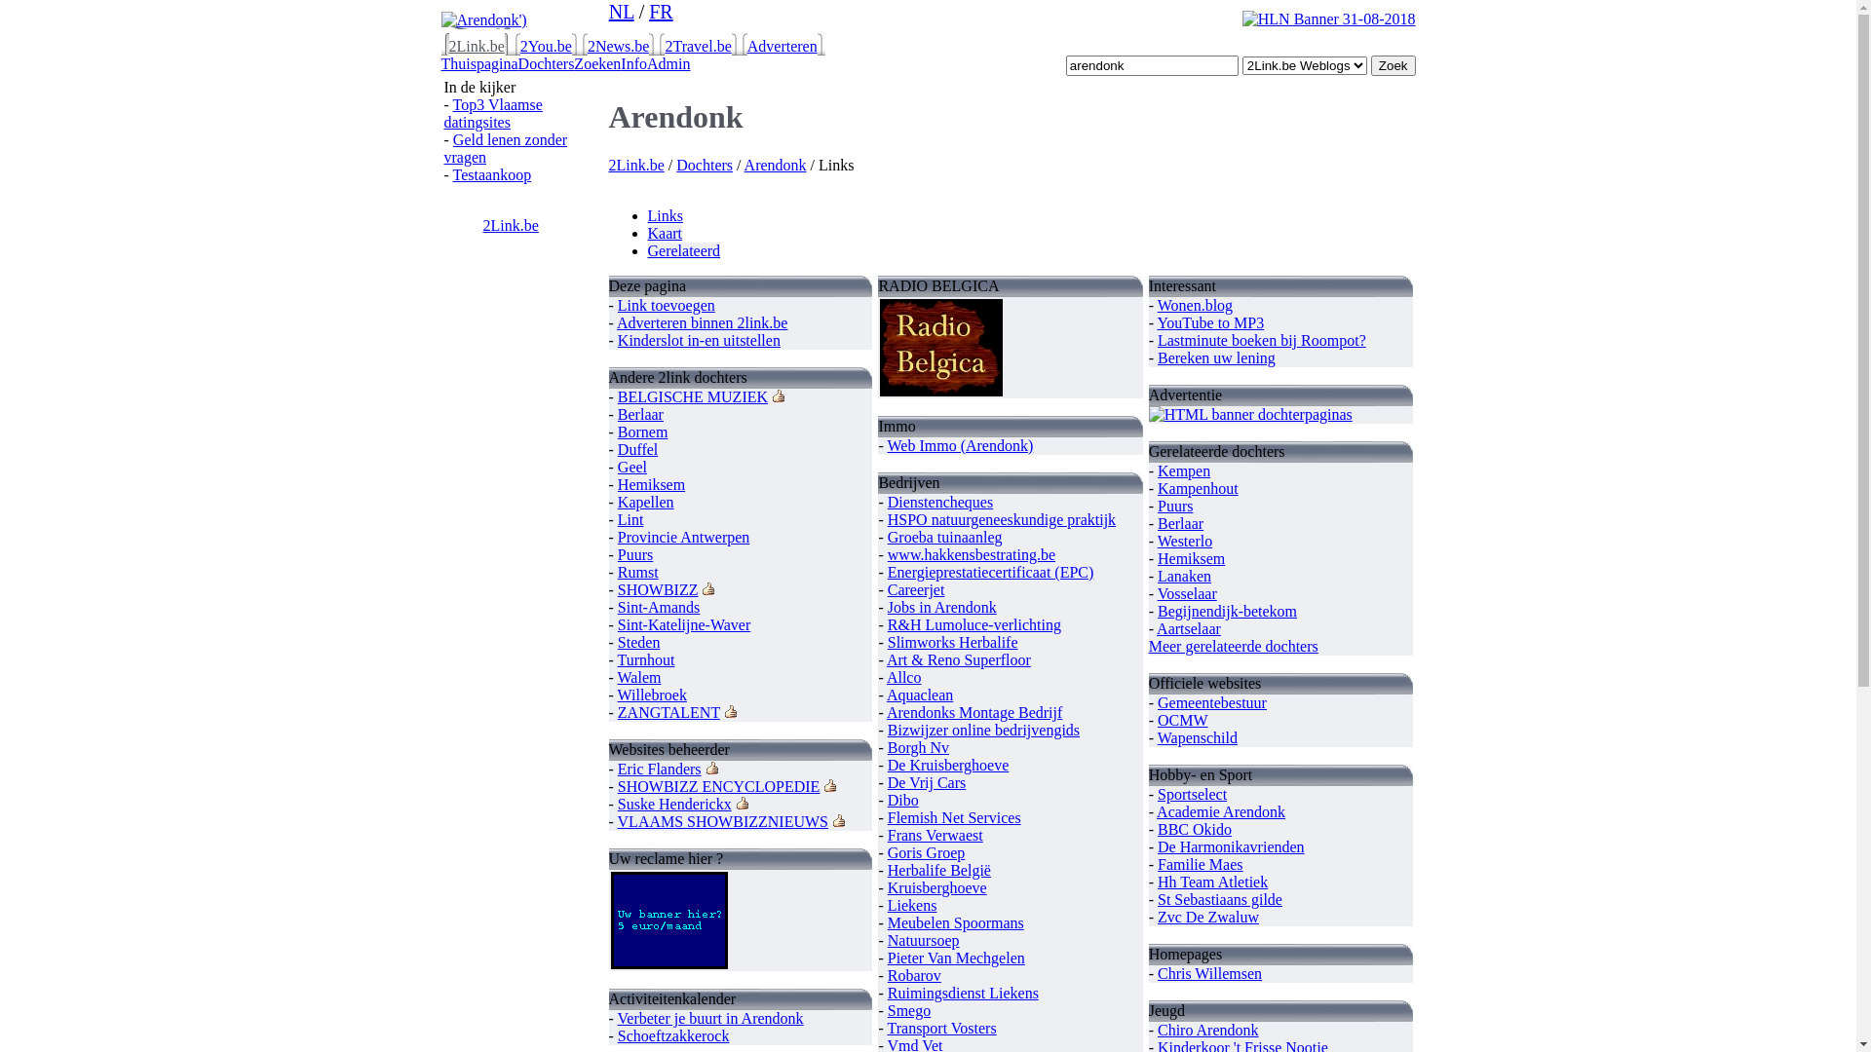 This screenshot has width=1871, height=1052. I want to click on Familie Maes, so click(1201, 865).